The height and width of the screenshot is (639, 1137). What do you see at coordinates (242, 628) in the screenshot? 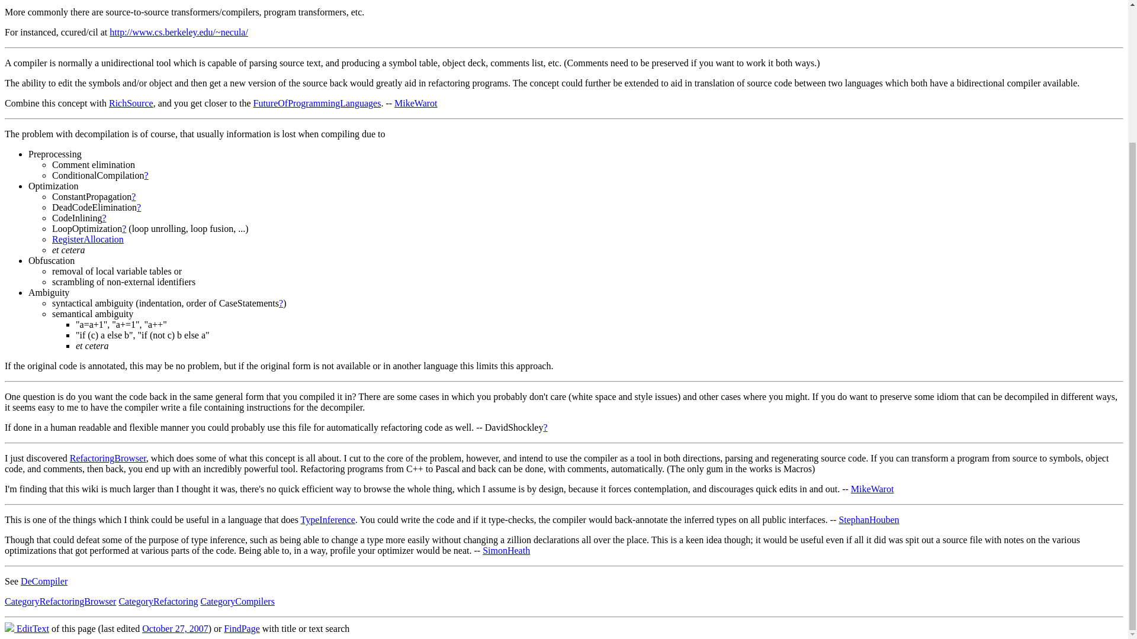
I see `FindPage` at bounding box center [242, 628].